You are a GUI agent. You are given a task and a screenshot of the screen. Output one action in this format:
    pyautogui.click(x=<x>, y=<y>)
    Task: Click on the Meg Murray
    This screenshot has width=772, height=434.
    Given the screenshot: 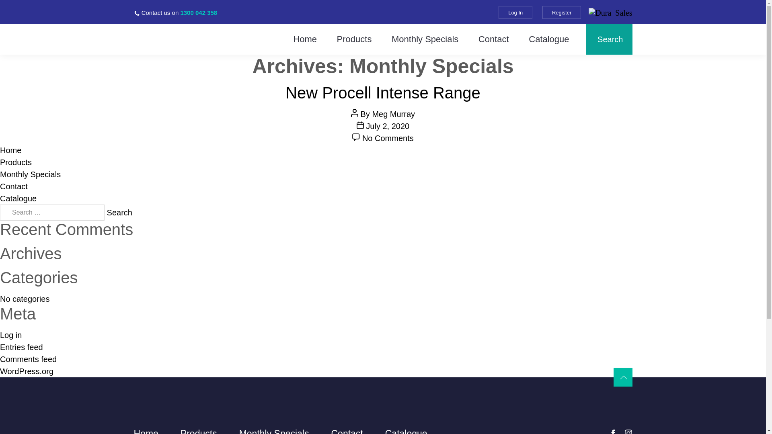 What is the action you would take?
    pyautogui.click(x=393, y=114)
    